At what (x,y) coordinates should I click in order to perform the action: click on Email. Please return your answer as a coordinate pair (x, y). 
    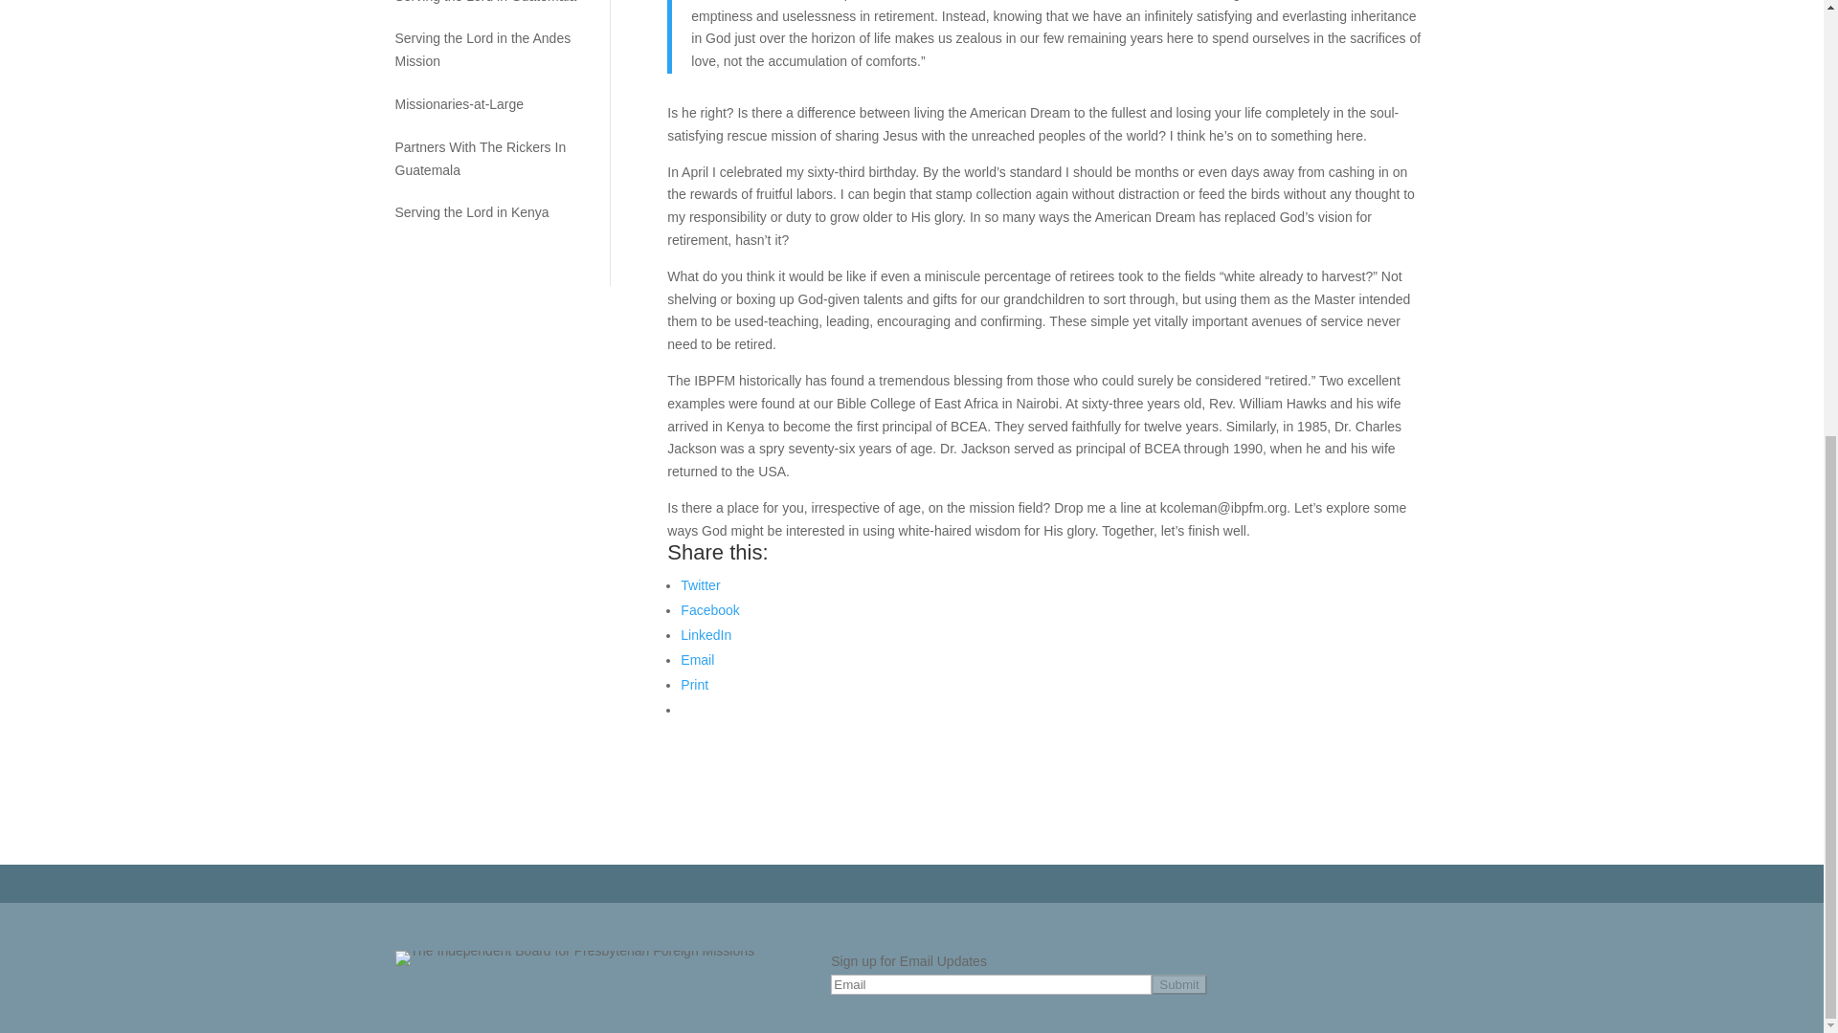
    Looking at the image, I should click on (697, 659).